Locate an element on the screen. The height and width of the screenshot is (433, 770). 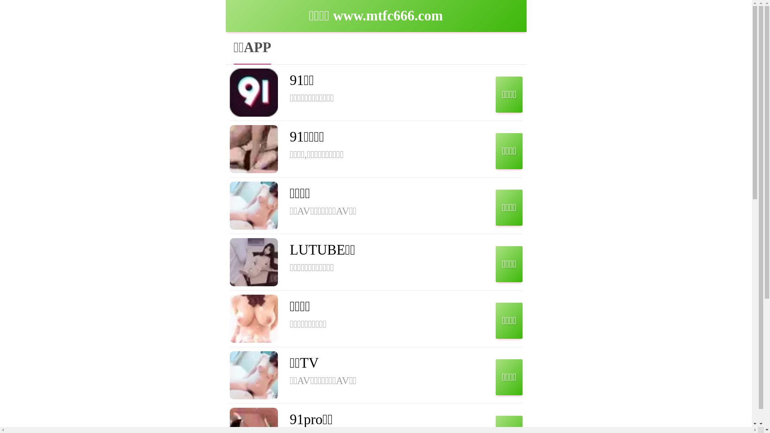
Hidetaka Okamoto is located at coordinates (407, 354).